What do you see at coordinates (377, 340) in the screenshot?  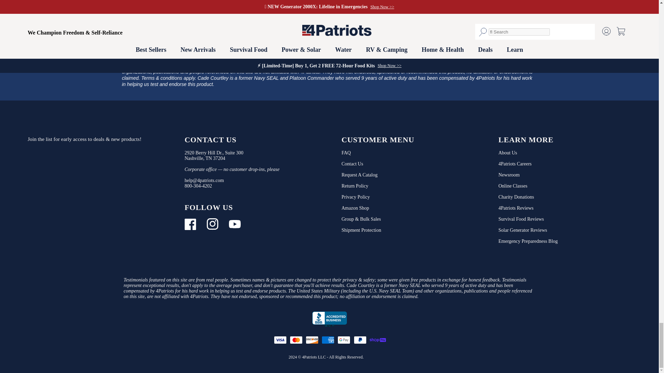 I see `Shop Pay` at bounding box center [377, 340].